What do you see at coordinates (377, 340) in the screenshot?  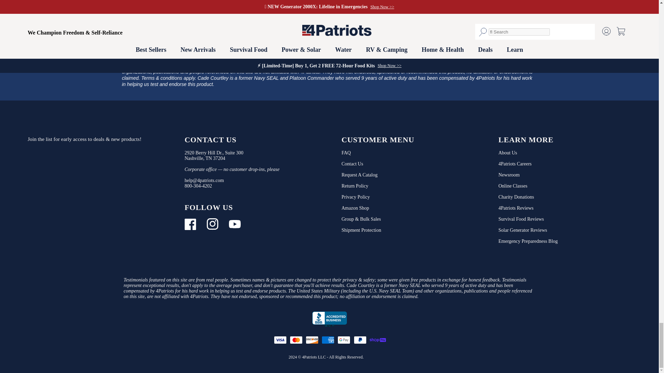 I see `Shop Pay` at bounding box center [377, 340].